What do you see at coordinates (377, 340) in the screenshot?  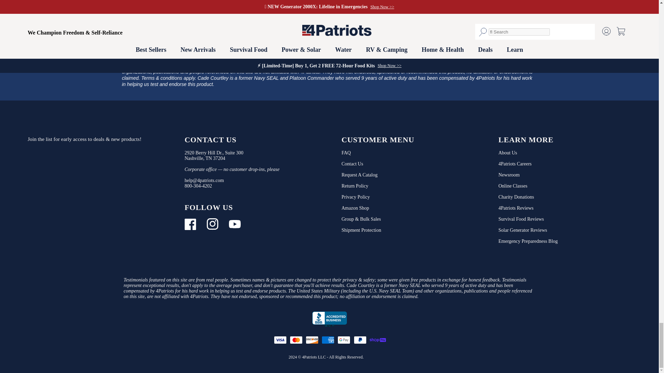 I see `Shop Pay` at bounding box center [377, 340].